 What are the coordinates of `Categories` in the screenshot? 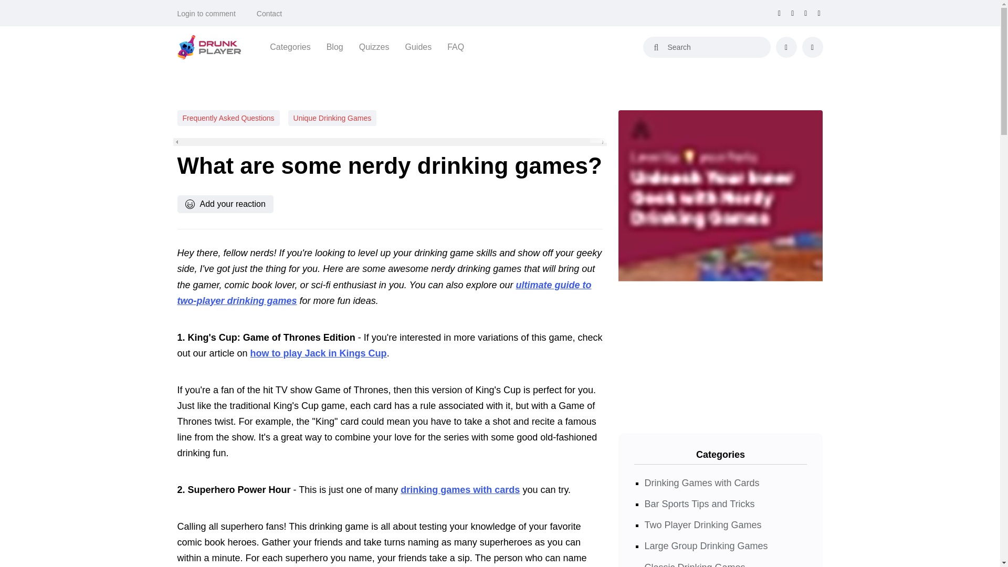 It's located at (290, 47).